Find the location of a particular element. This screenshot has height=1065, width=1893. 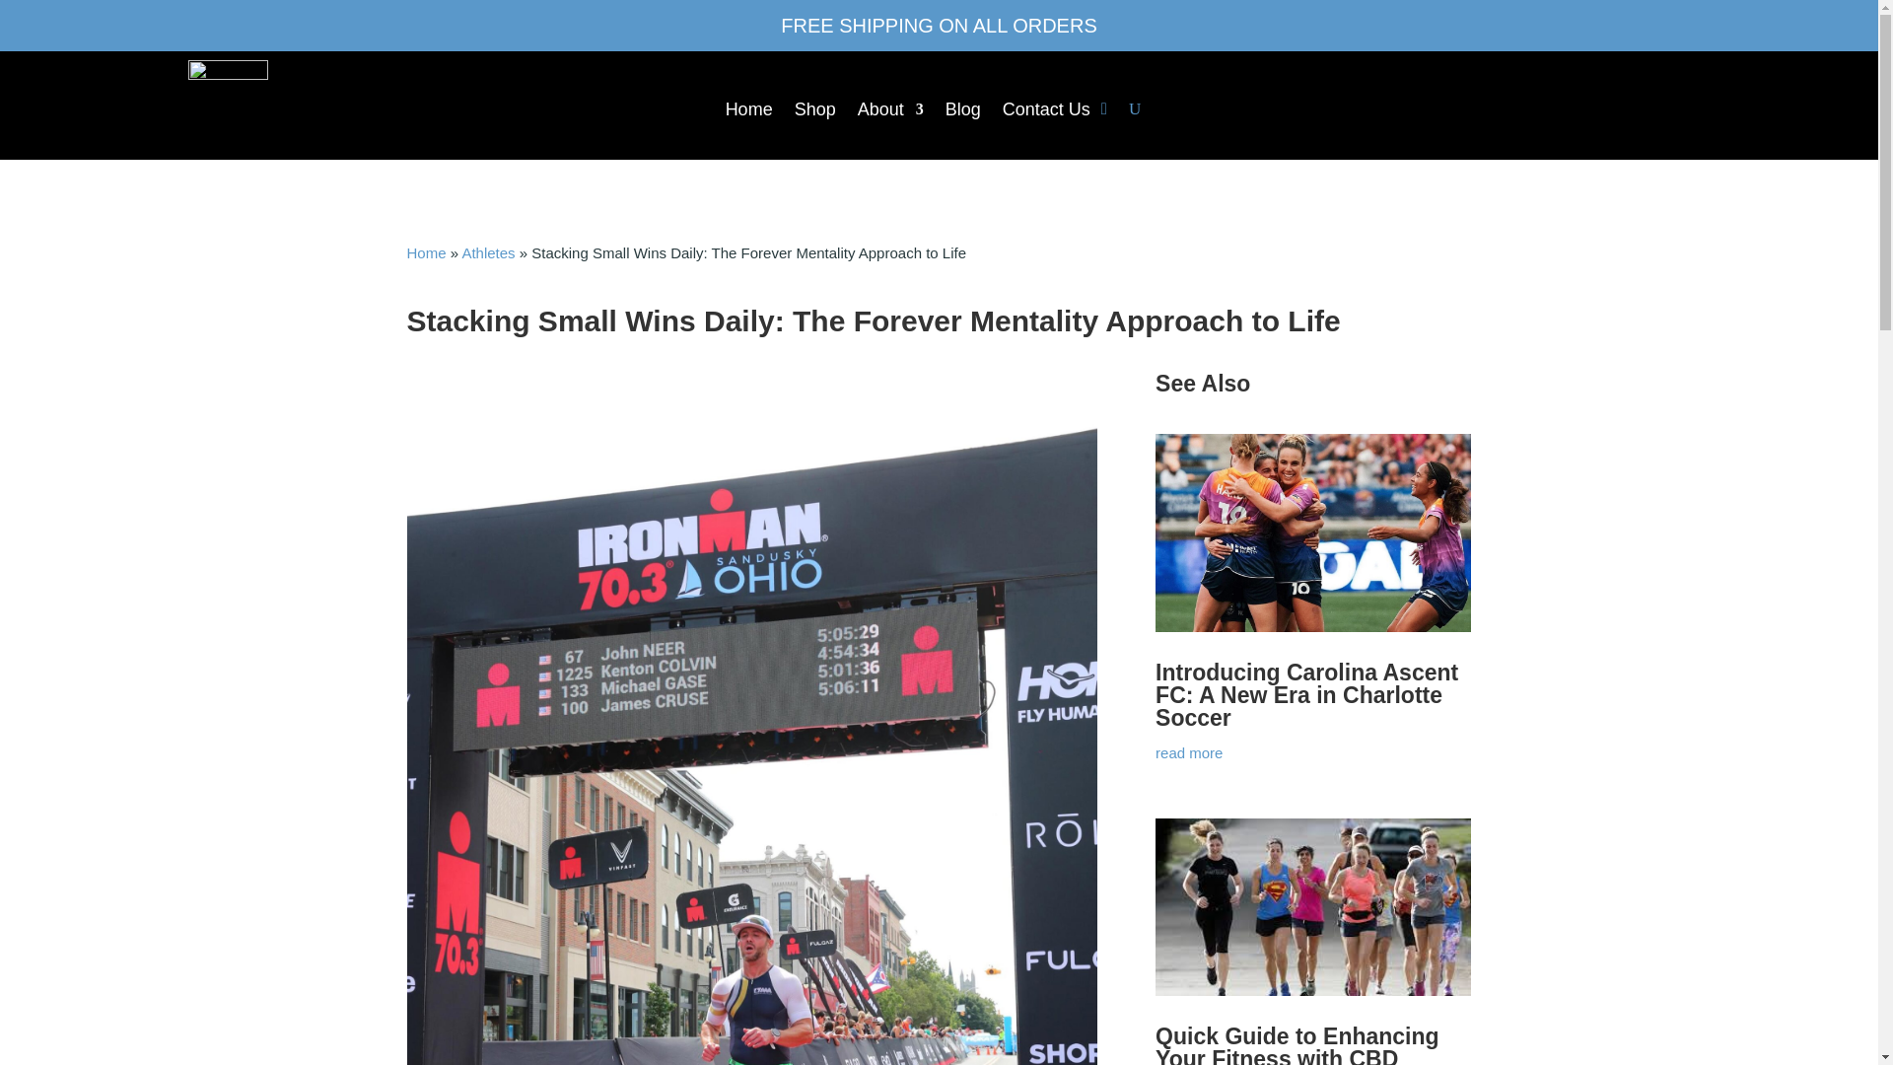

Blog is located at coordinates (962, 112).